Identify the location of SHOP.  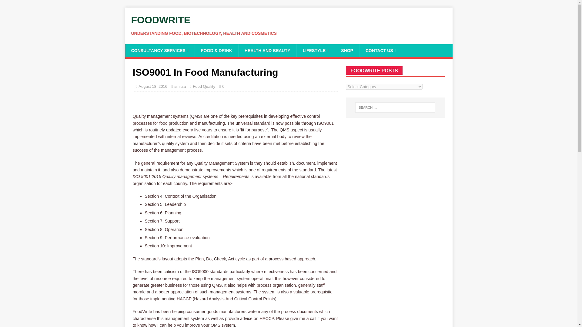
(347, 50).